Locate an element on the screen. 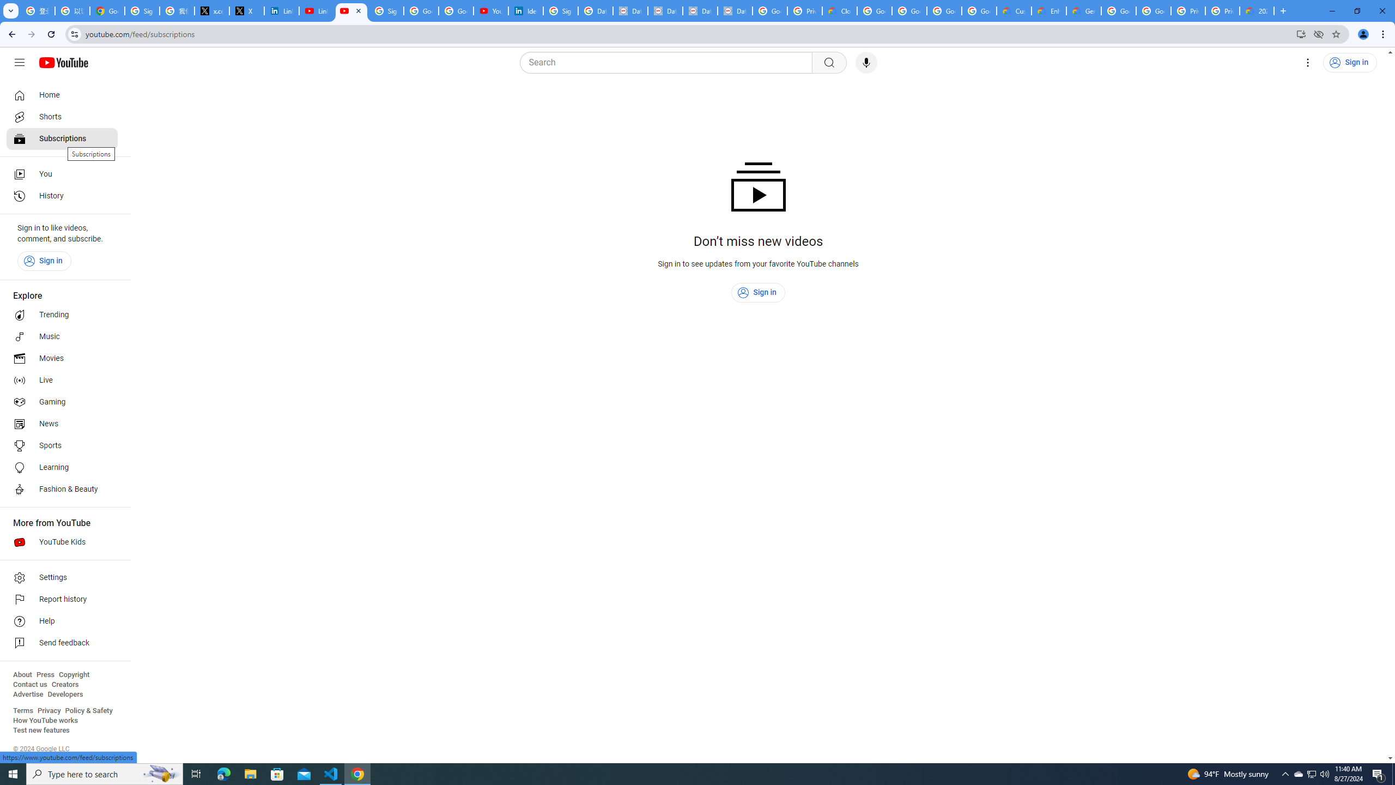 The image size is (1395, 785). Test new features is located at coordinates (41, 730).